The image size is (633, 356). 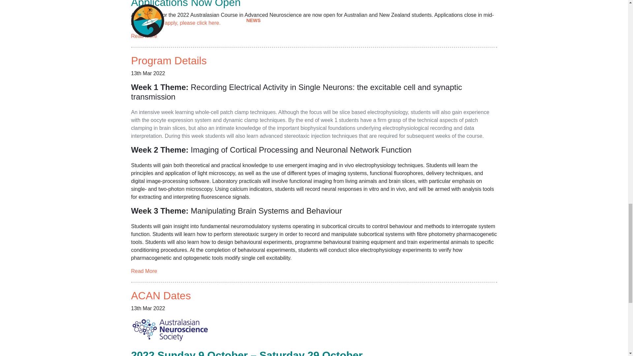 I want to click on ACAN Dates, so click(x=161, y=295).